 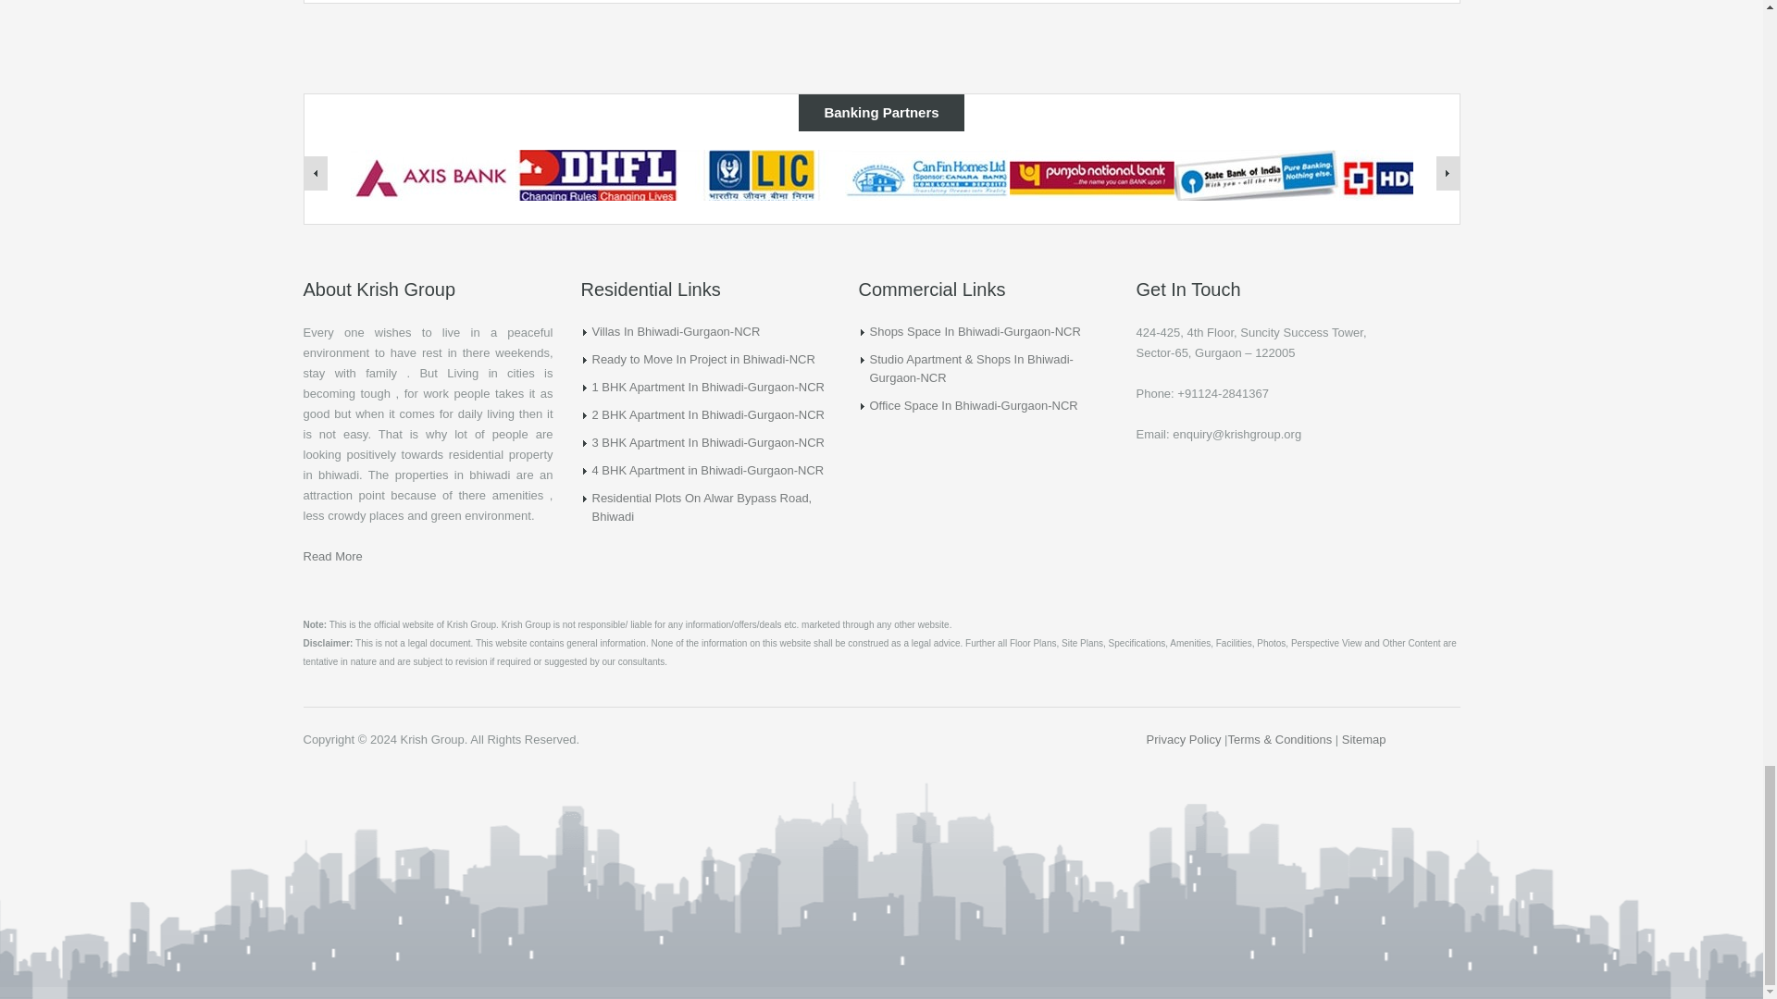 What do you see at coordinates (761, 176) in the screenshot?
I see `LIC` at bounding box center [761, 176].